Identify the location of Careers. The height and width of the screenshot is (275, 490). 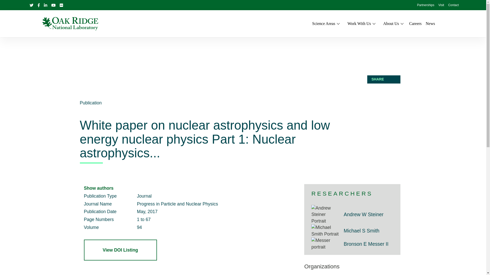
(415, 23).